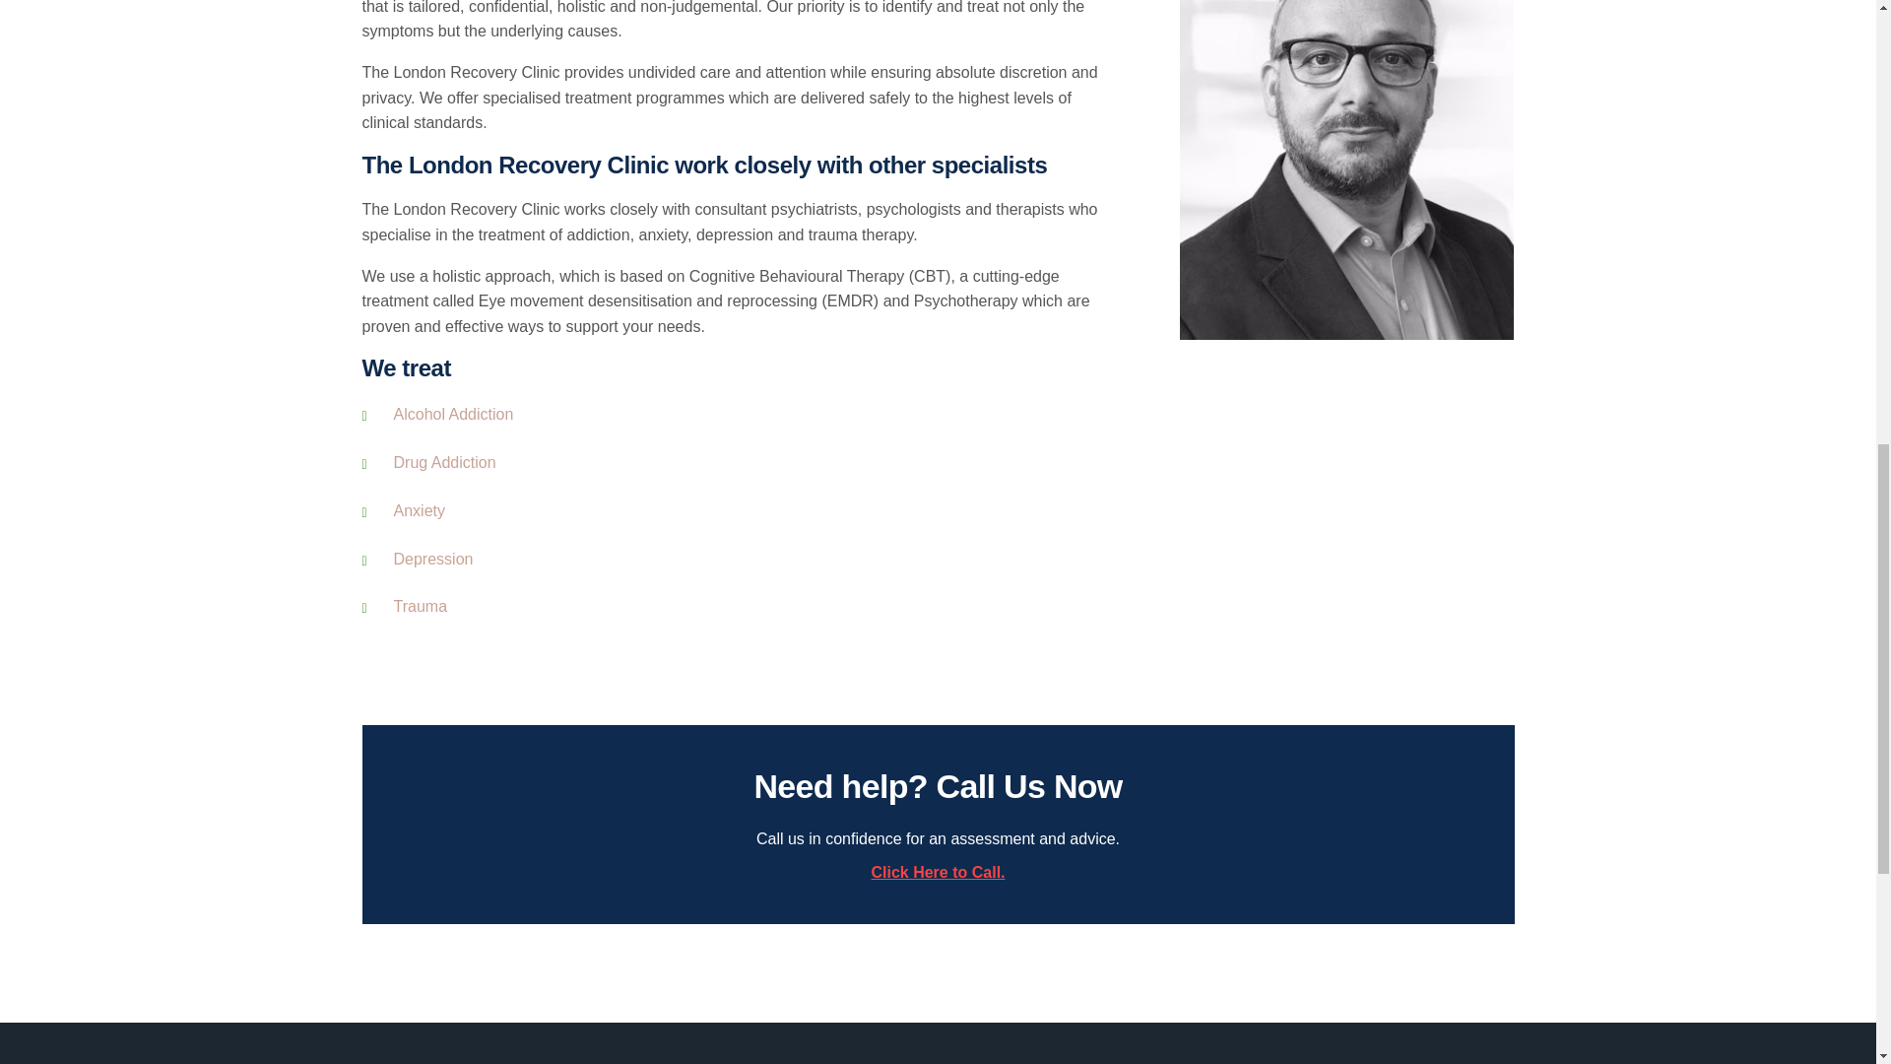  I want to click on Click Here to Call., so click(937, 873).